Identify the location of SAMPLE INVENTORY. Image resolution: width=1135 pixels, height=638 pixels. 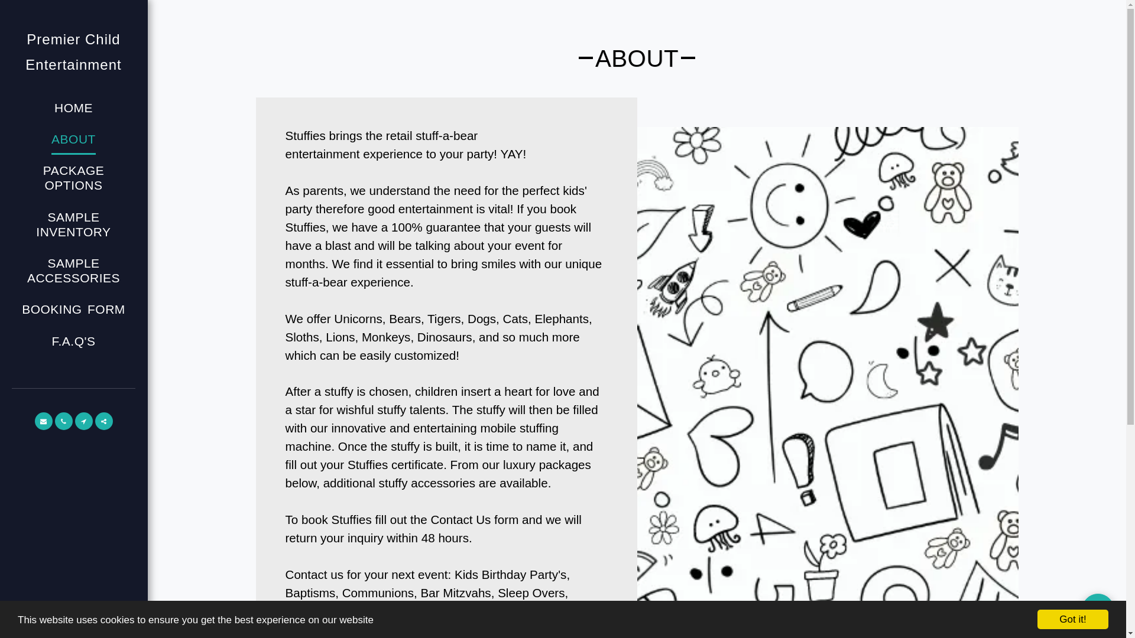
(73, 224).